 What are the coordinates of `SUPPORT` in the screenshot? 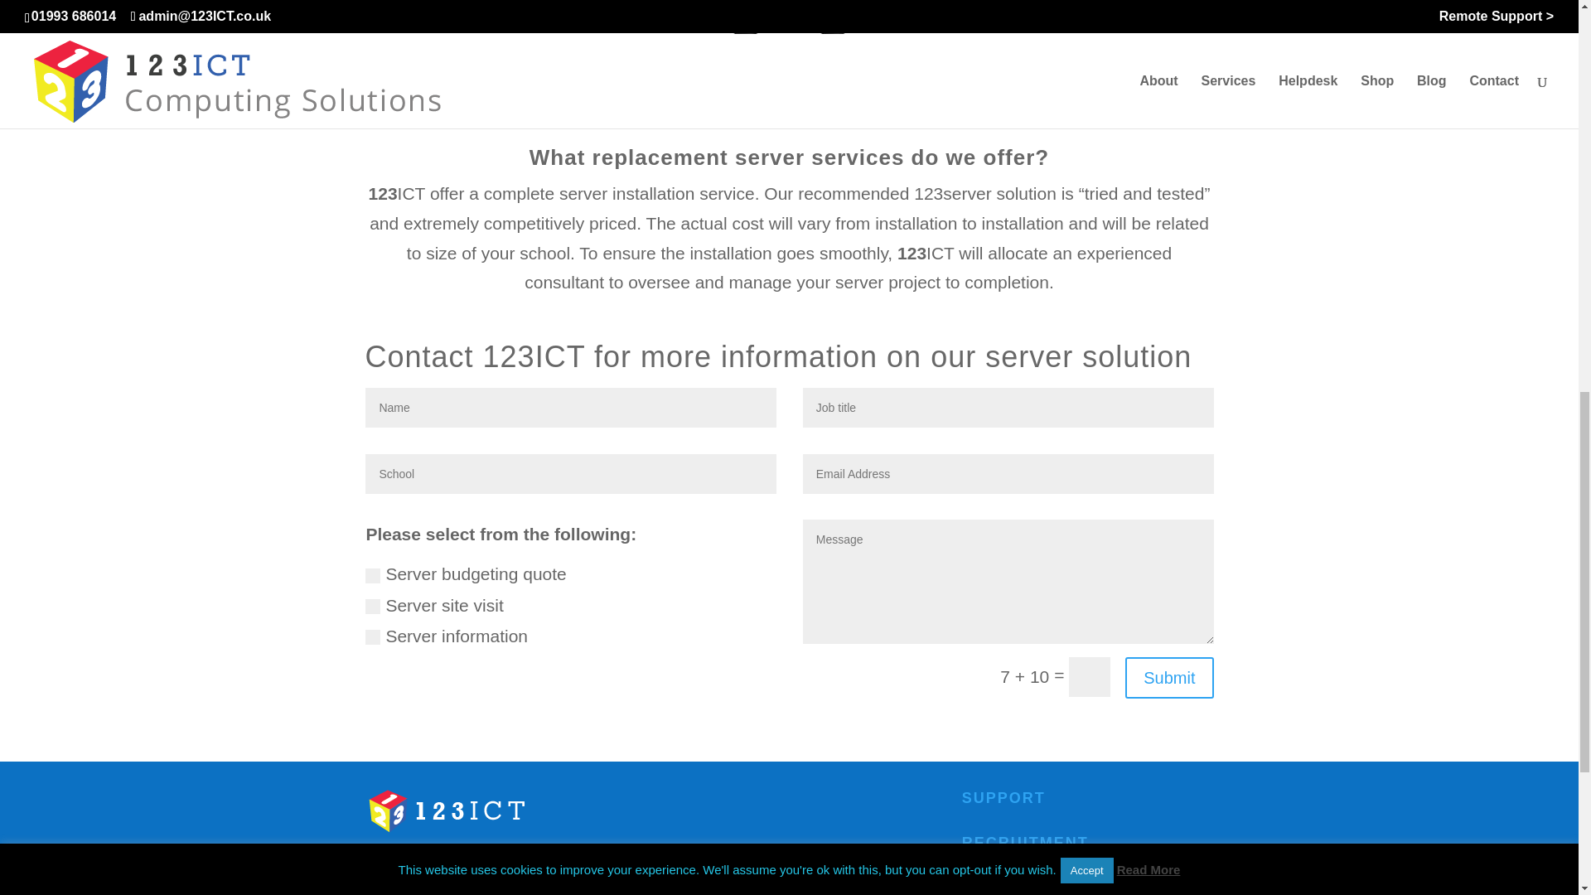 It's located at (1003, 797).